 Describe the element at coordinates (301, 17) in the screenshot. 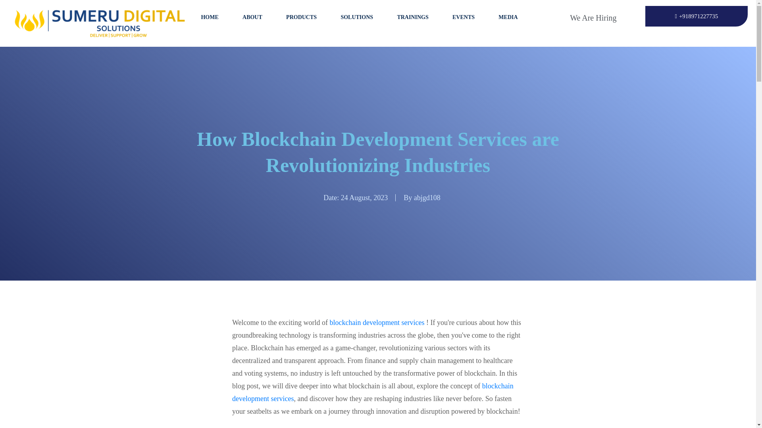

I see `PRODUCTS` at that location.